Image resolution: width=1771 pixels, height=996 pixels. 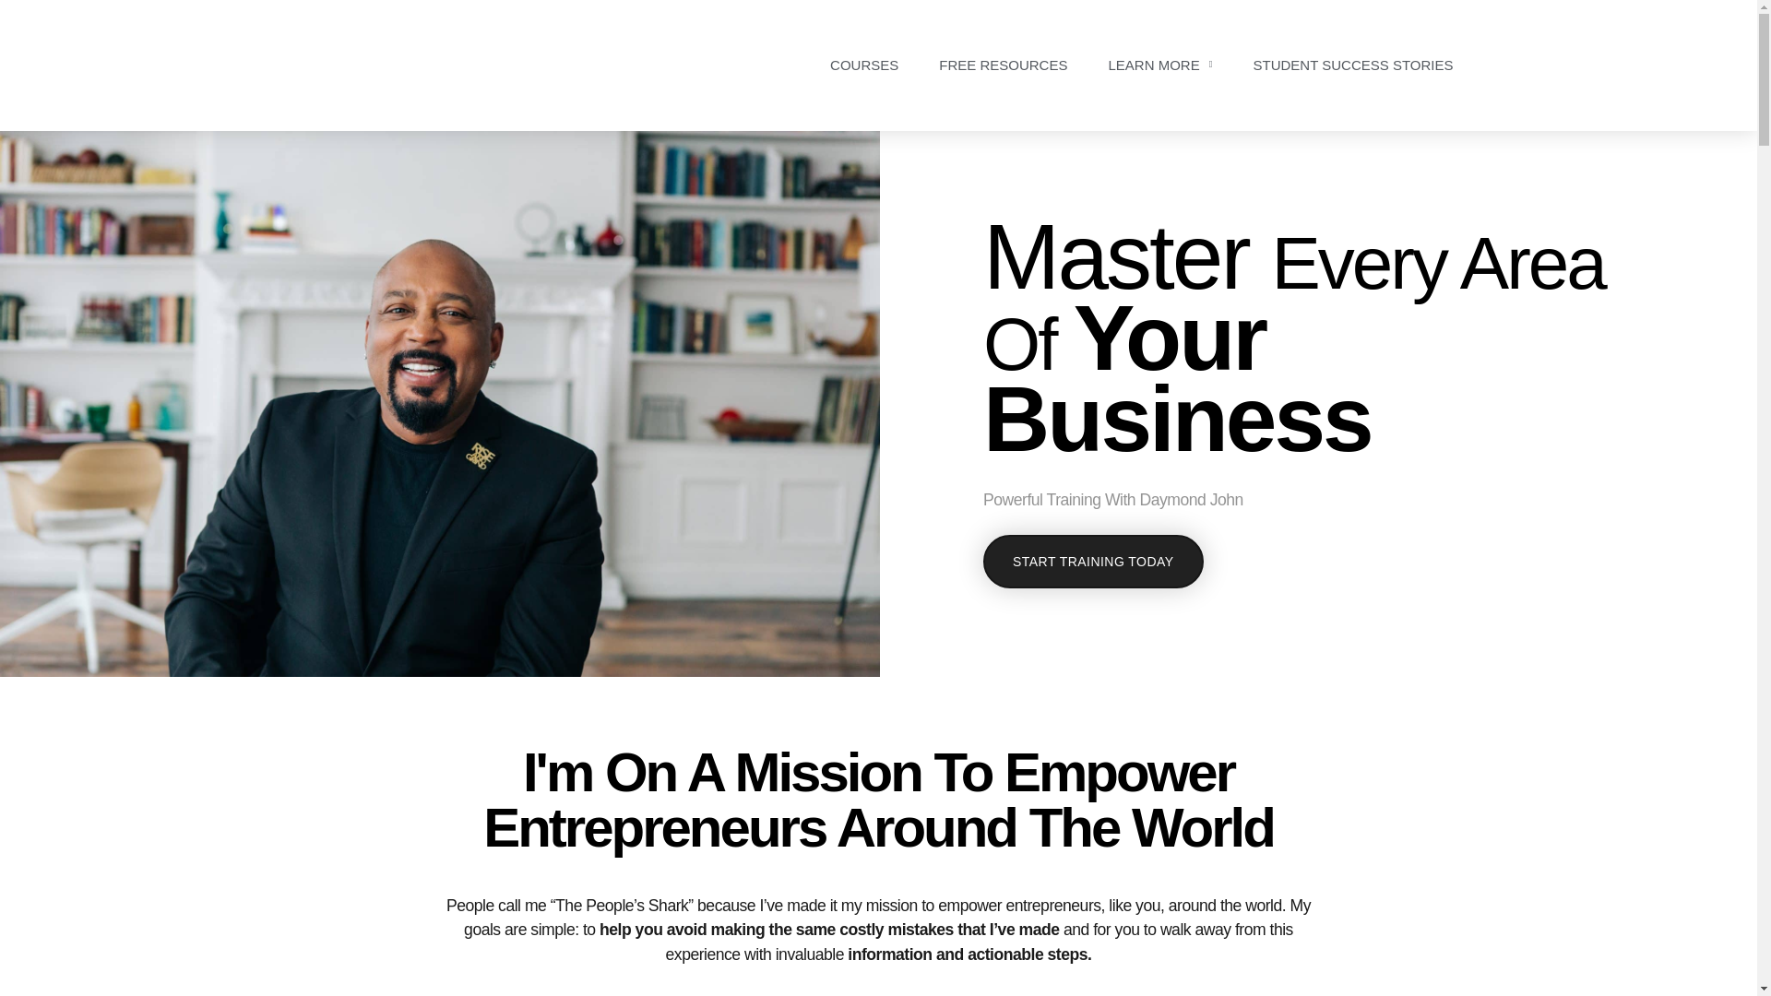 I want to click on FREE RESOURCES, so click(x=1003, y=65).